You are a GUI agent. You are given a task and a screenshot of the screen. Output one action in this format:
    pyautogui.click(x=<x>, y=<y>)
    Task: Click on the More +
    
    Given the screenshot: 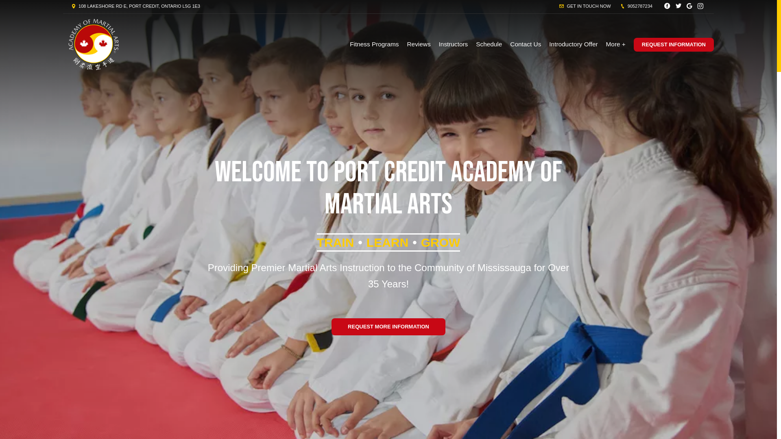 What is the action you would take?
    pyautogui.click(x=616, y=44)
    